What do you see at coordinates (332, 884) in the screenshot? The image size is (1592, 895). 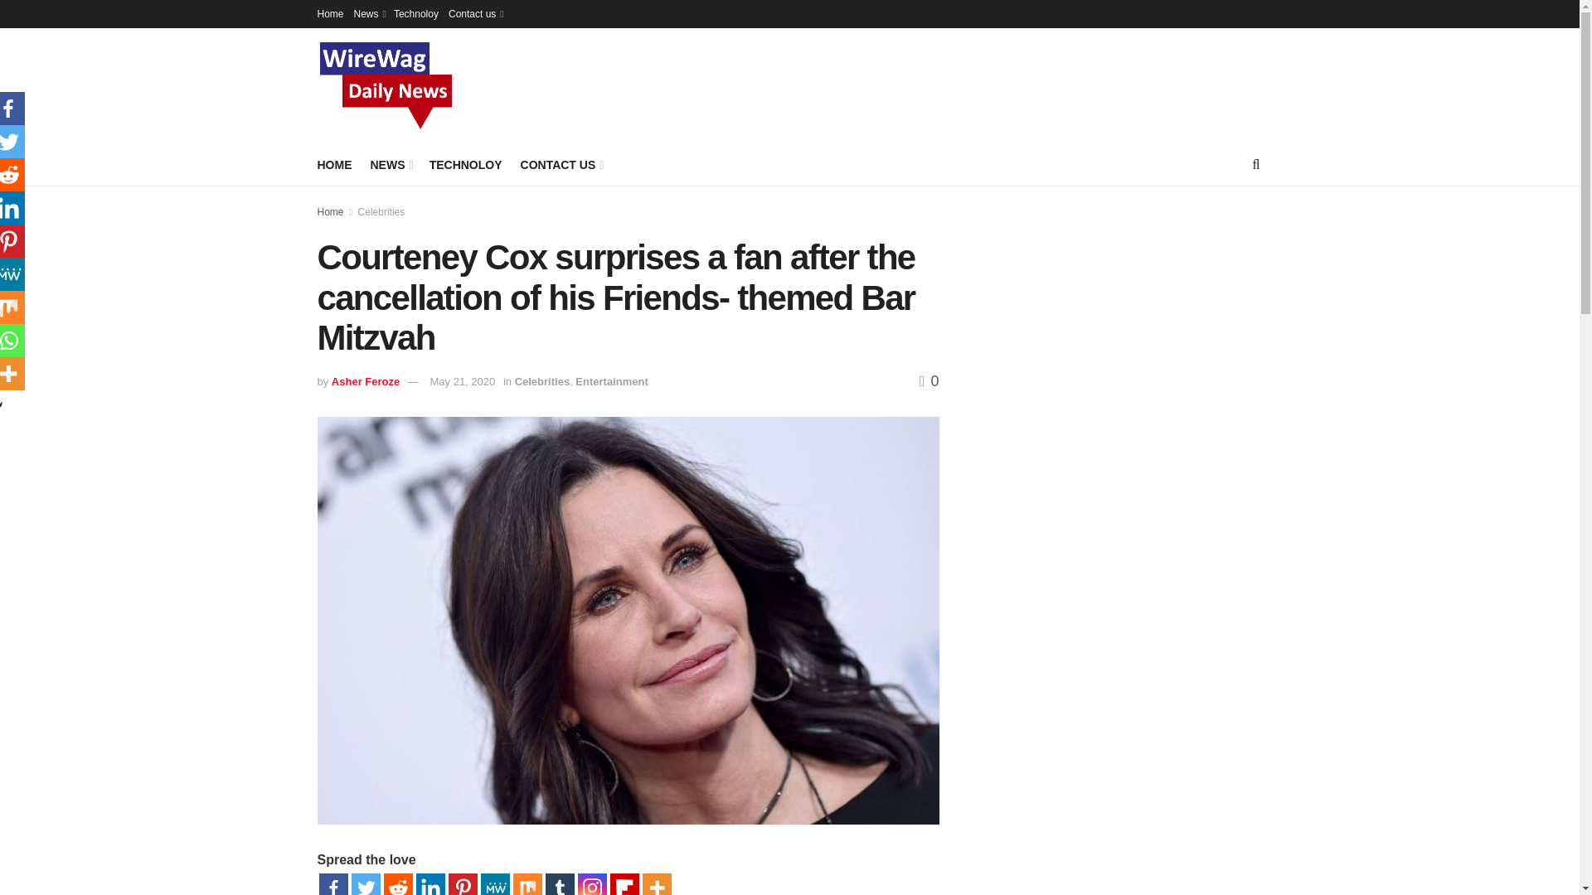 I see `Facebook` at bounding box center [332, 884].